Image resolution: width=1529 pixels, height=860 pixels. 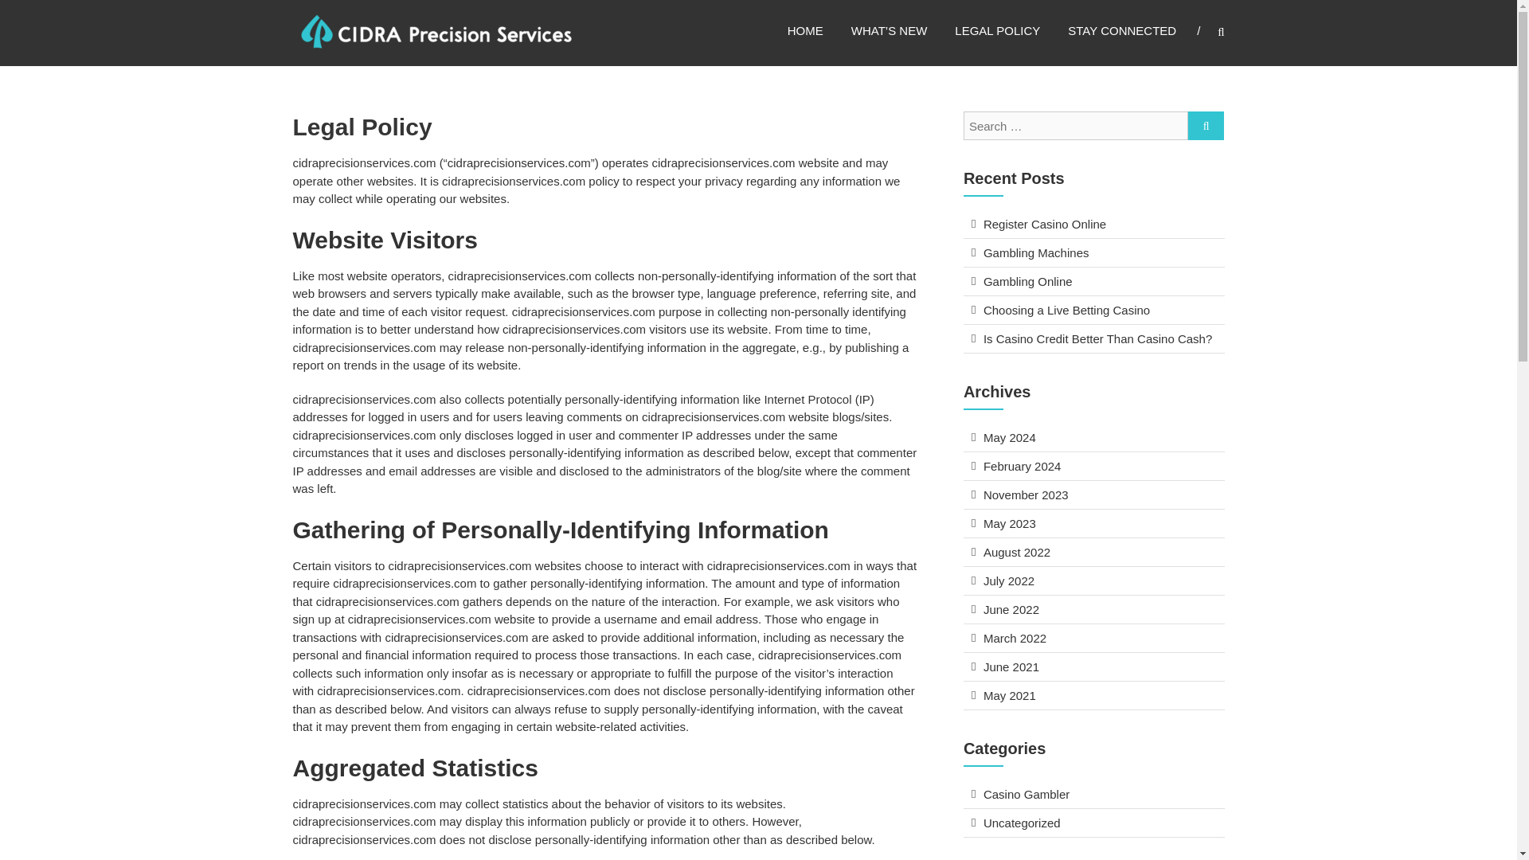 What do you see at coordinates (1008, 580) in the screenshot?
I see `July 2022` at bounding box center [1008, 580].